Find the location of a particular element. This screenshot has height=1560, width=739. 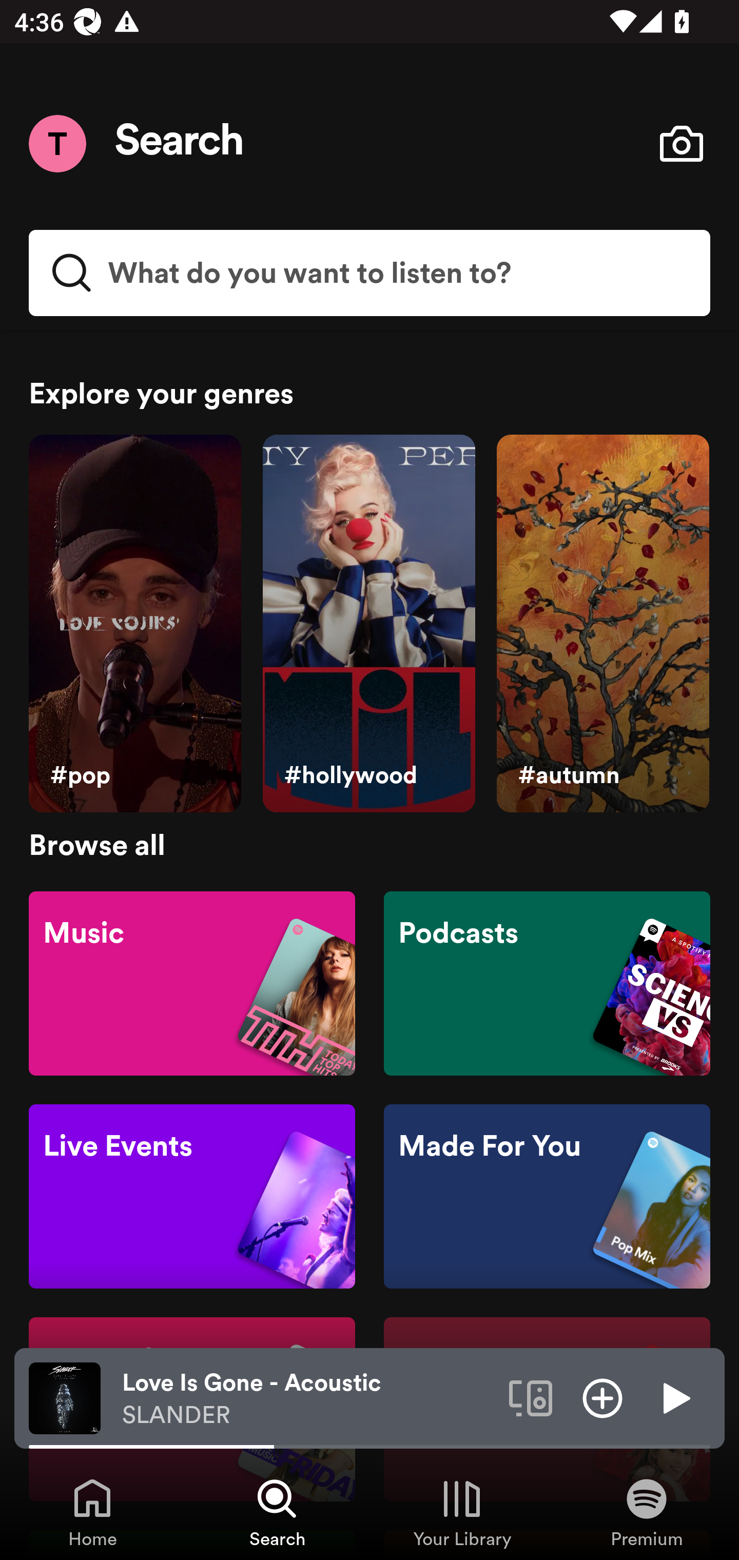

Menu is located at coordinates (57, 143).